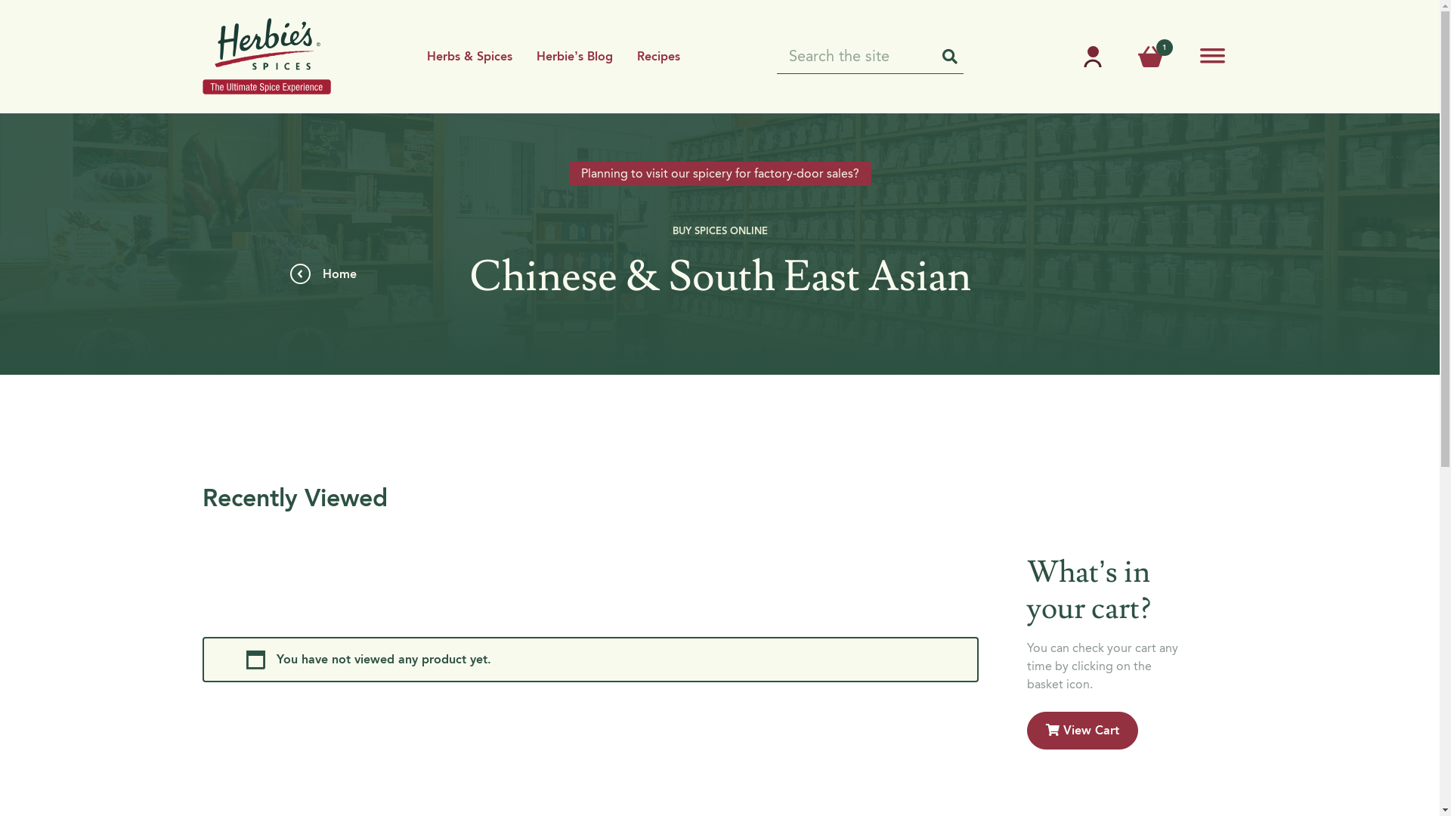 This screenshot has width=1451, height=816. Describe the element at coordinates (719, 174) in the screenshot. I see `Planning to visit our spicery for factory-door sales?` at that location.